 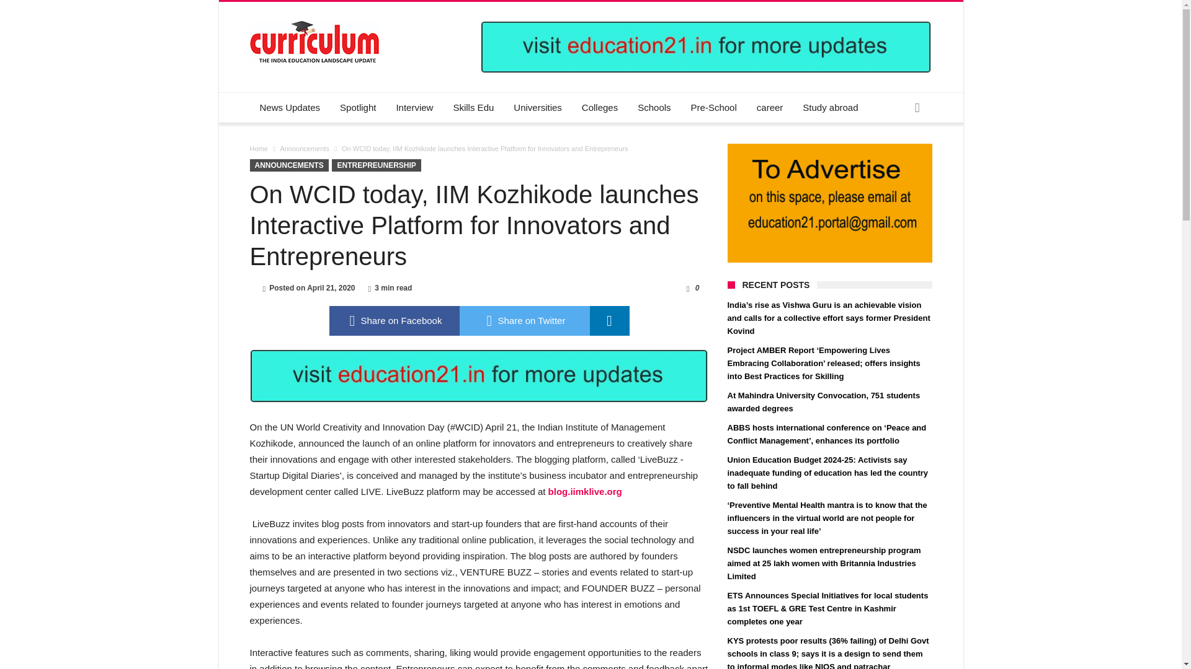 What do you see at coordinates (357, 108) in the screenshot?
I see `Spotlight` at bounding box center [357, 108].